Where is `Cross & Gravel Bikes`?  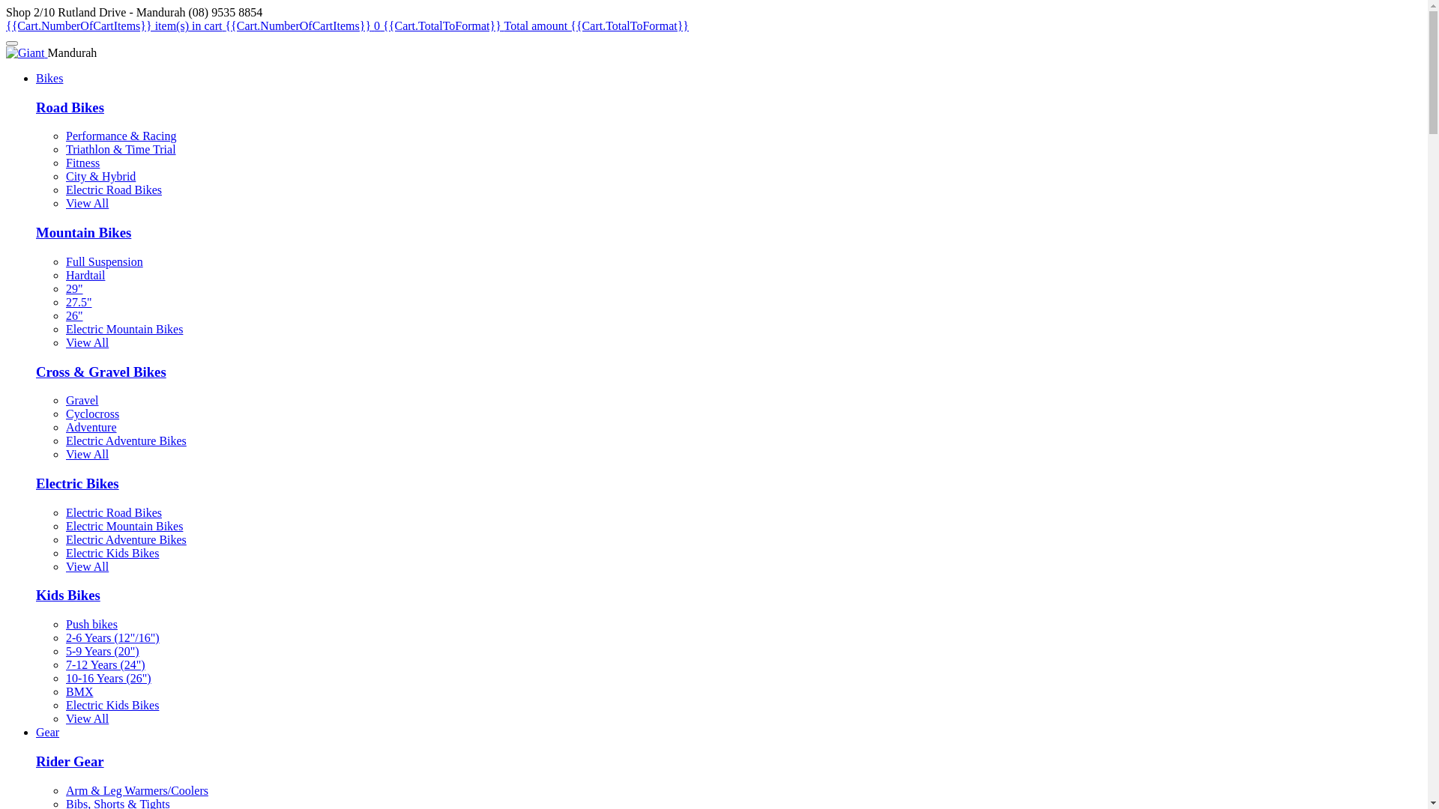
Cross & Gravel Bikes is located at coordinates (101, 372).